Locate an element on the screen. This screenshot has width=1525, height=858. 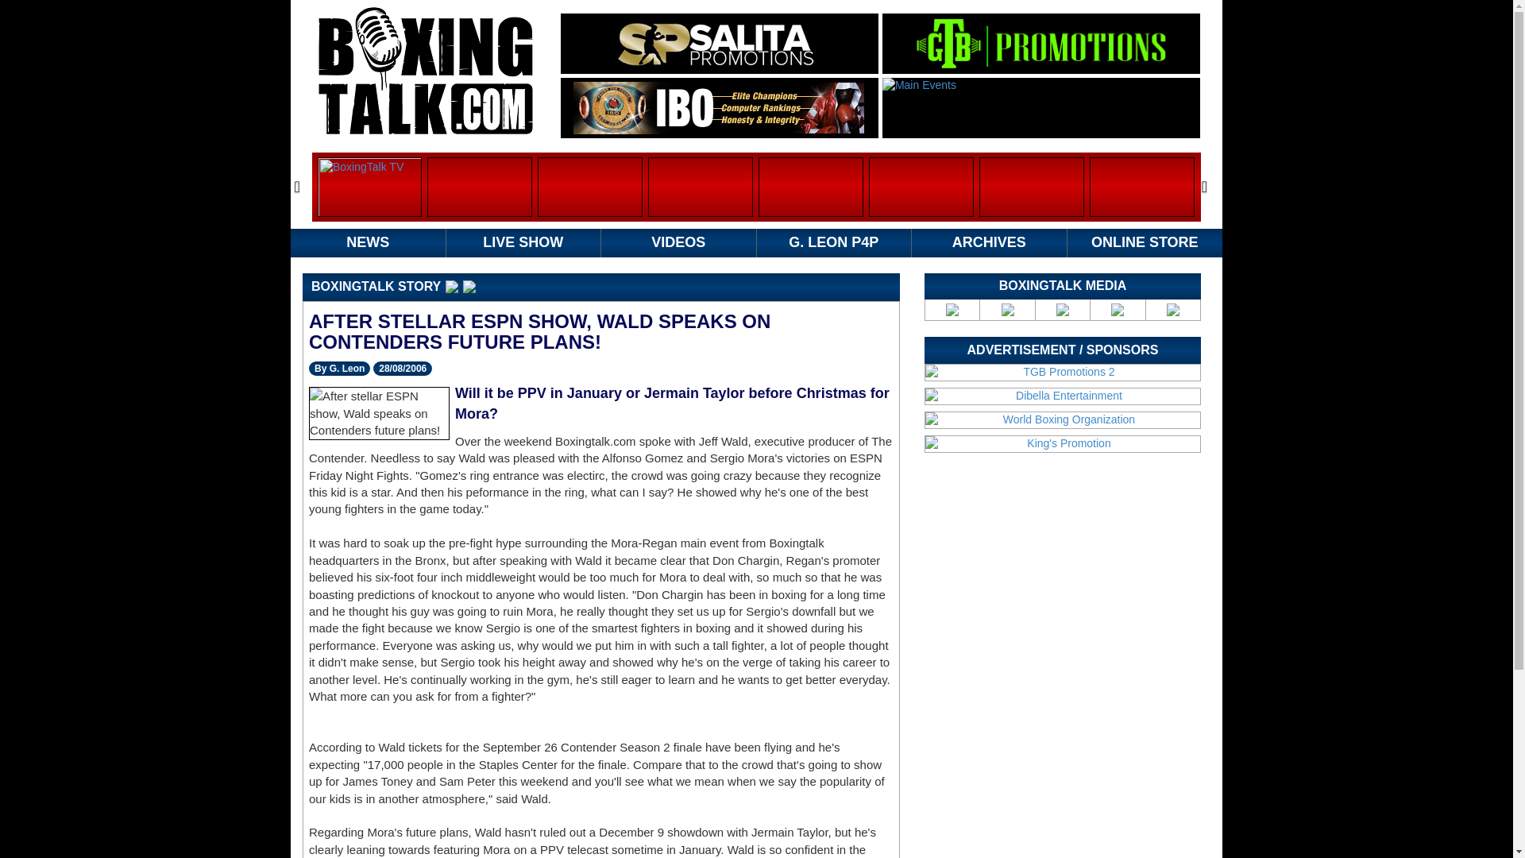
Dibella Entertainment is located at coordinates (1063, 396).